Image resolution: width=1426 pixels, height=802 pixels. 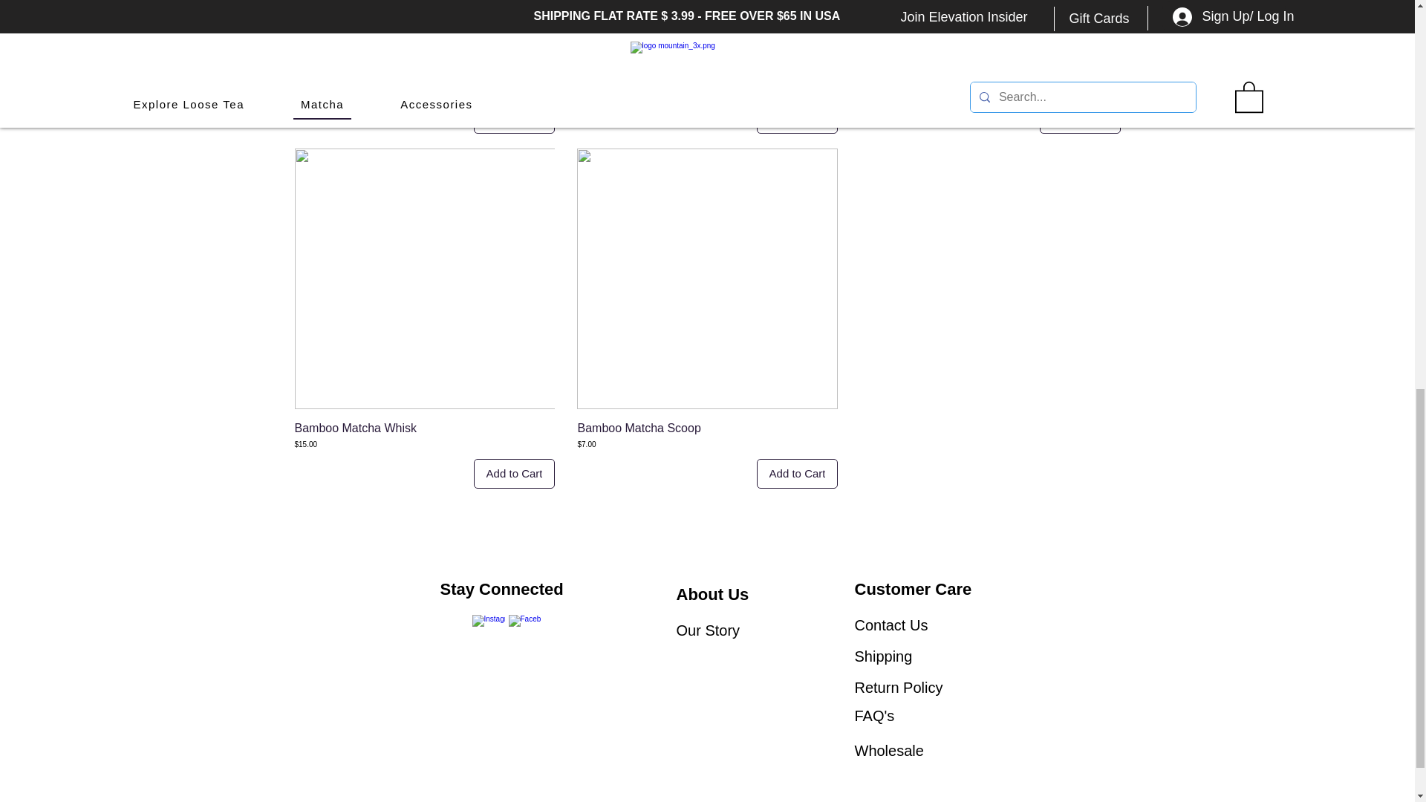 I want to click on Add to Cart, so click(x=1080, y=119).